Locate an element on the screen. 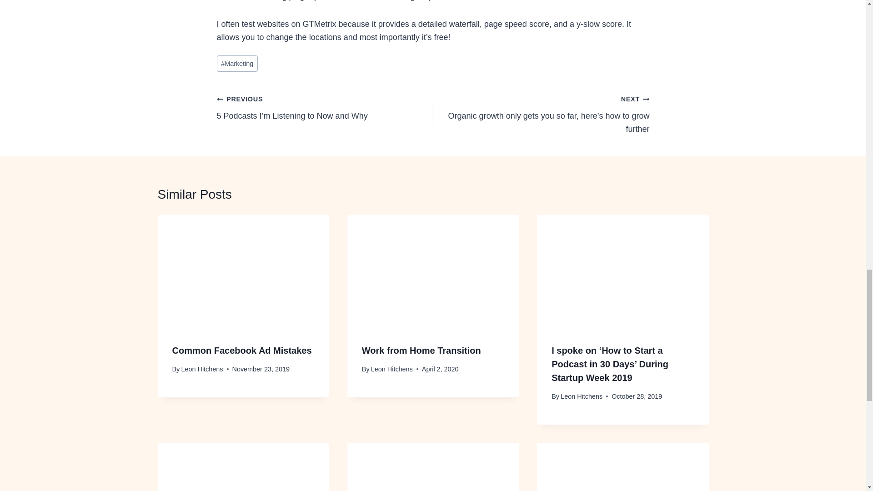 This screenshot has height=491, width=873. Leon Hitchens is located at coordinates (581, 396).